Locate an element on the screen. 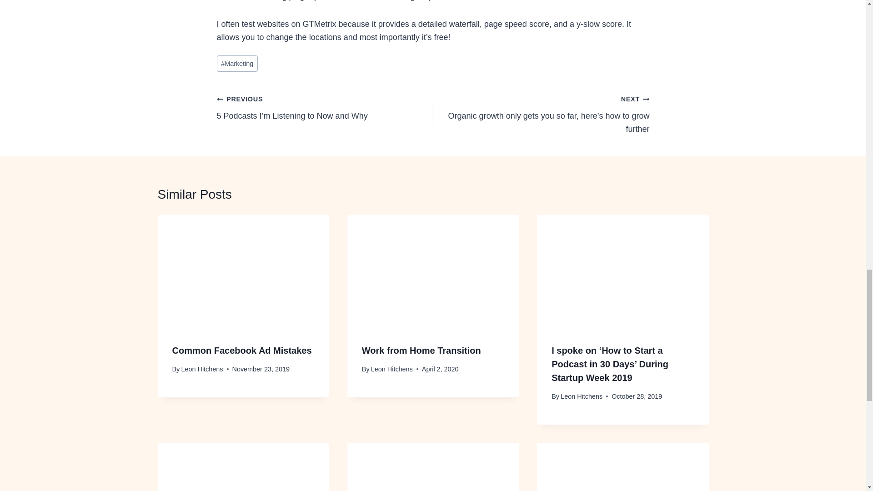 This screenshot has height=491, width=873. Leon Hitchens is located at coordinates (581, 396).